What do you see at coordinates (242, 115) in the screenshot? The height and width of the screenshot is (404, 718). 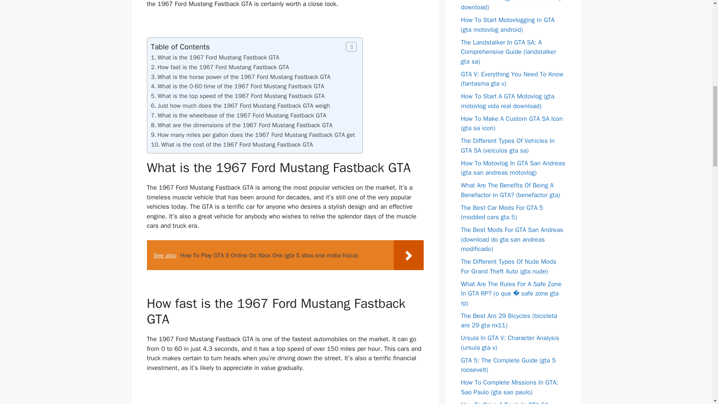 I see `What is the wheelbase of the 1967 Ford Mustang Fastback GTA` at bounding box center [242, 115].